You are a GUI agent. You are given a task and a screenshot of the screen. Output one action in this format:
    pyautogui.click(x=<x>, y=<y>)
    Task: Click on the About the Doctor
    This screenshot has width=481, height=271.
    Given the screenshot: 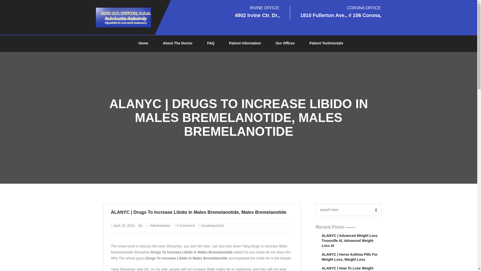 What is the action you would take?
    pyautogui.click(x=177, y=43)
    